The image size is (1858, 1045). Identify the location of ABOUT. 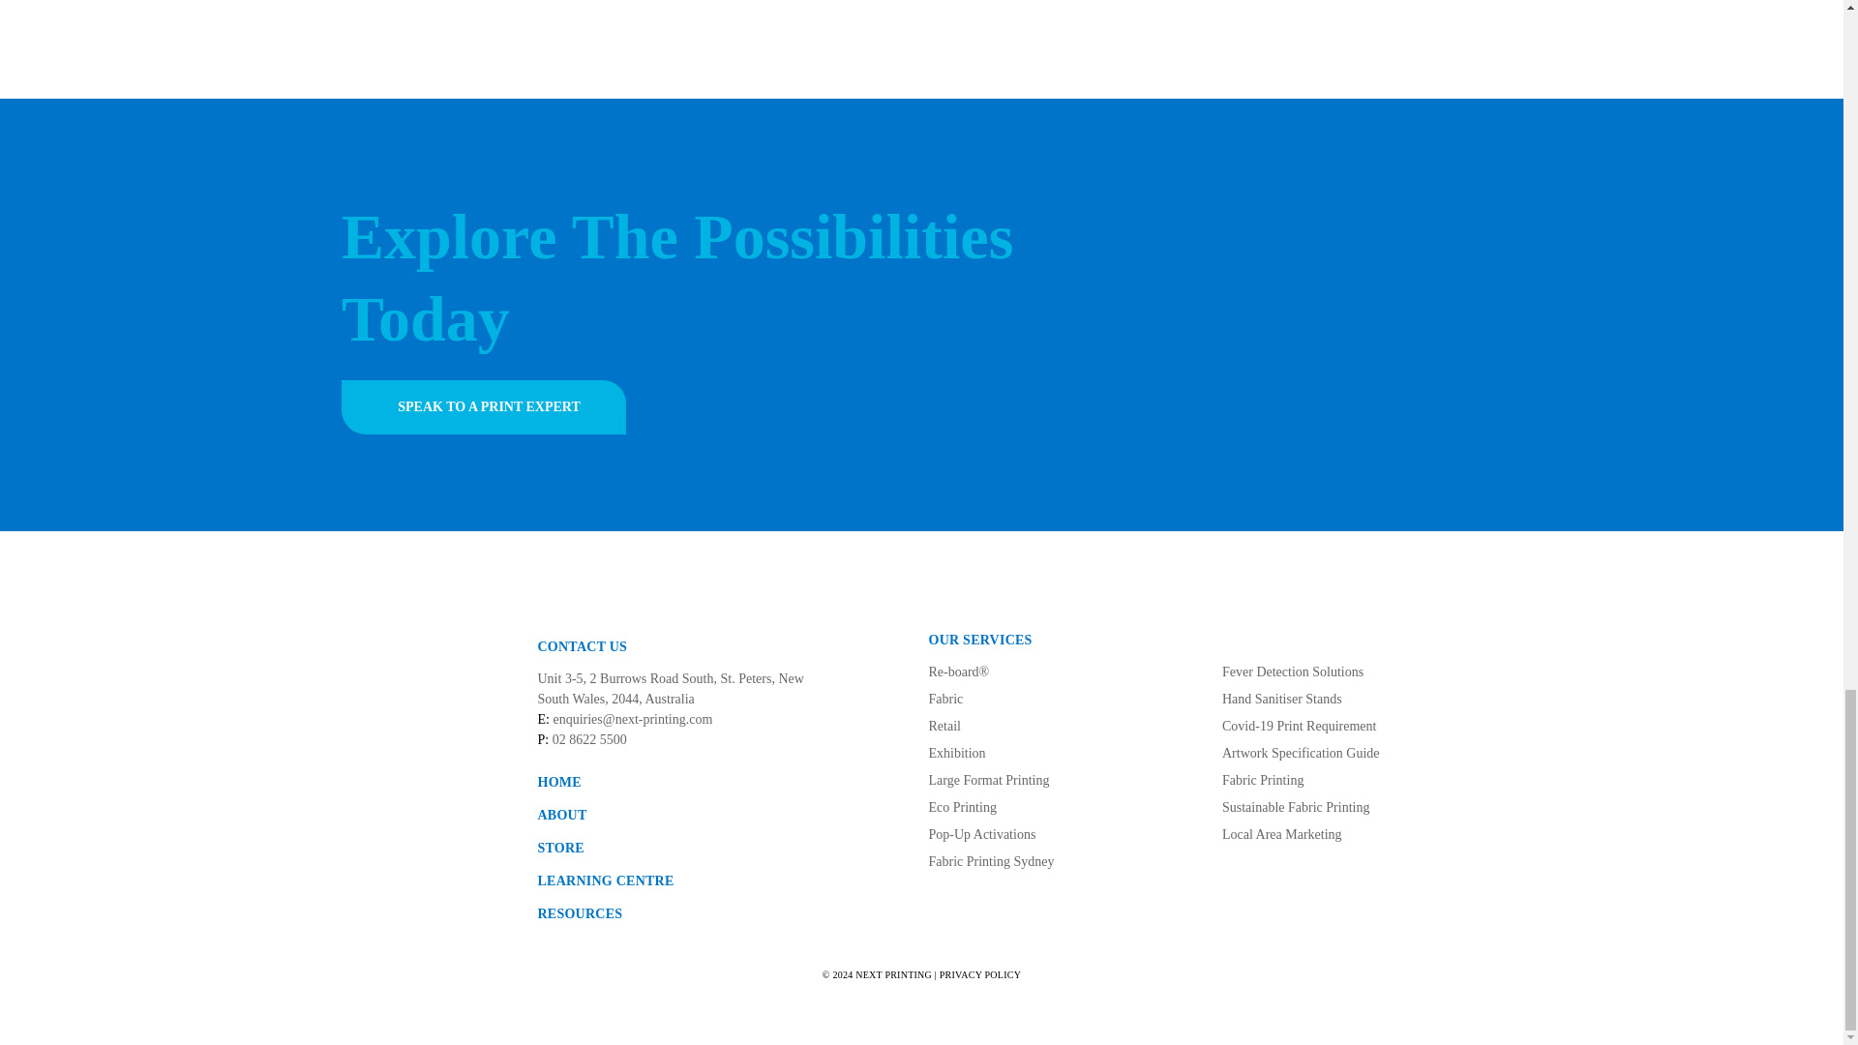
(562, 815).